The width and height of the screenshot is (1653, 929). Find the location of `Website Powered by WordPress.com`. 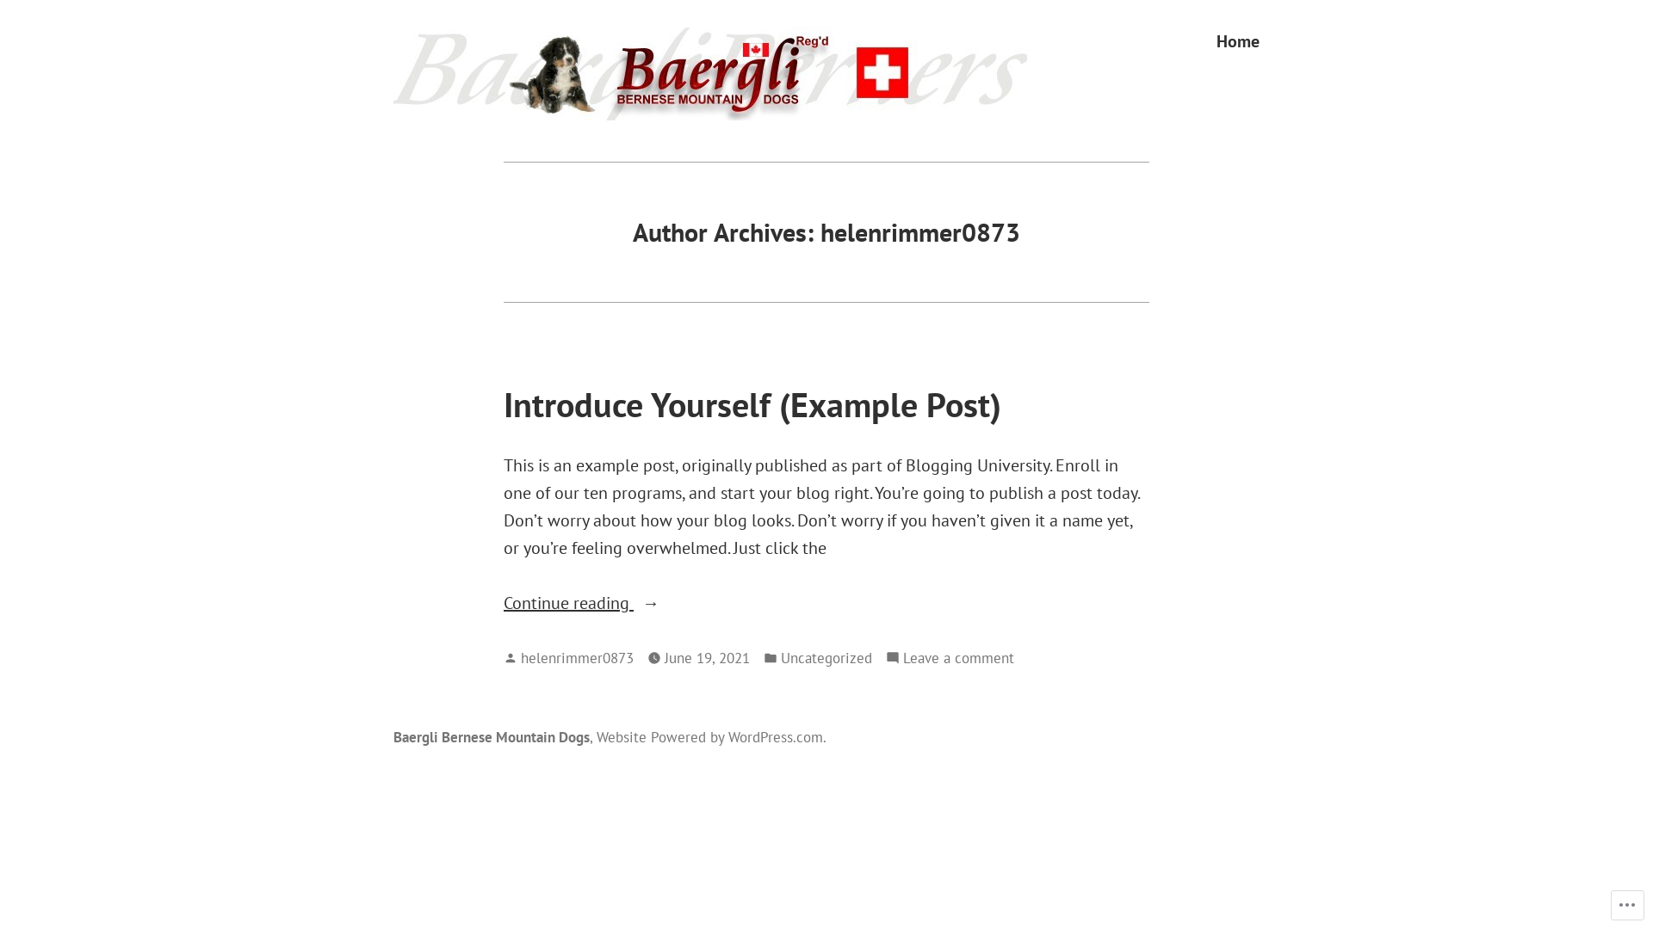

Website Powered by WordPress.com is located at coordinates (709, 736).